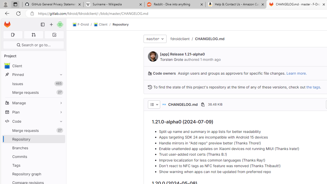  I want to click on fdroidclient, so click(180, 39).